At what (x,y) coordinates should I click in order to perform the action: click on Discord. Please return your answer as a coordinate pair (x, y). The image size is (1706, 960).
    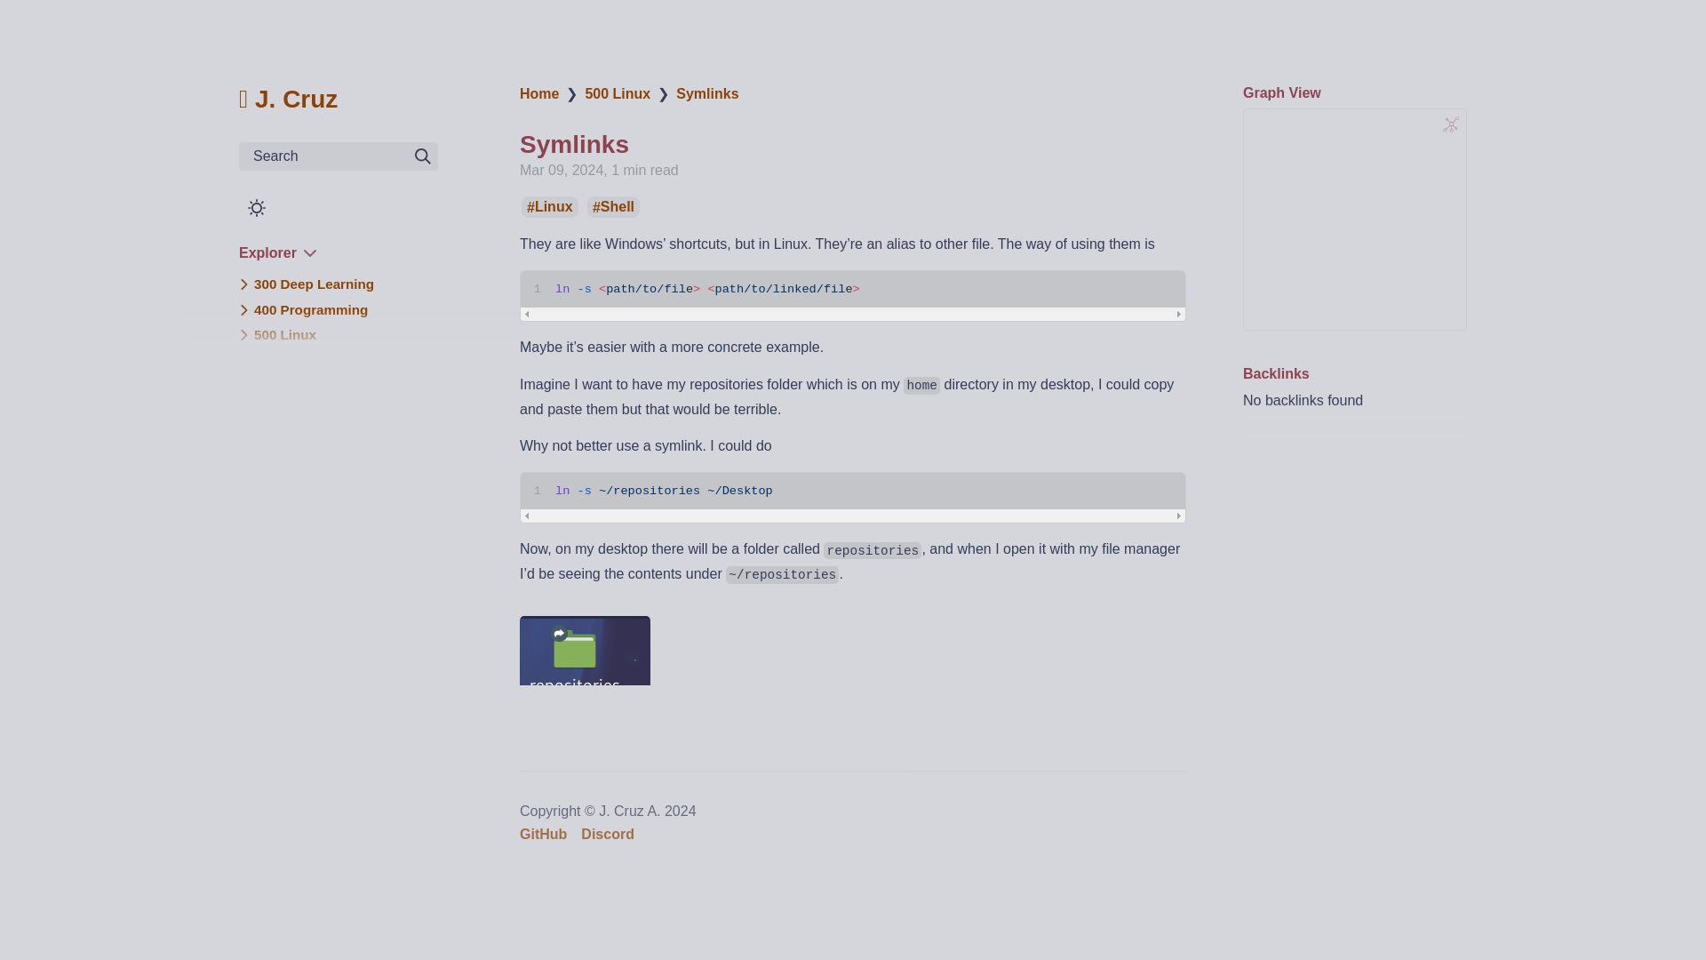
    Looking at the image, I should click on (608, 834).